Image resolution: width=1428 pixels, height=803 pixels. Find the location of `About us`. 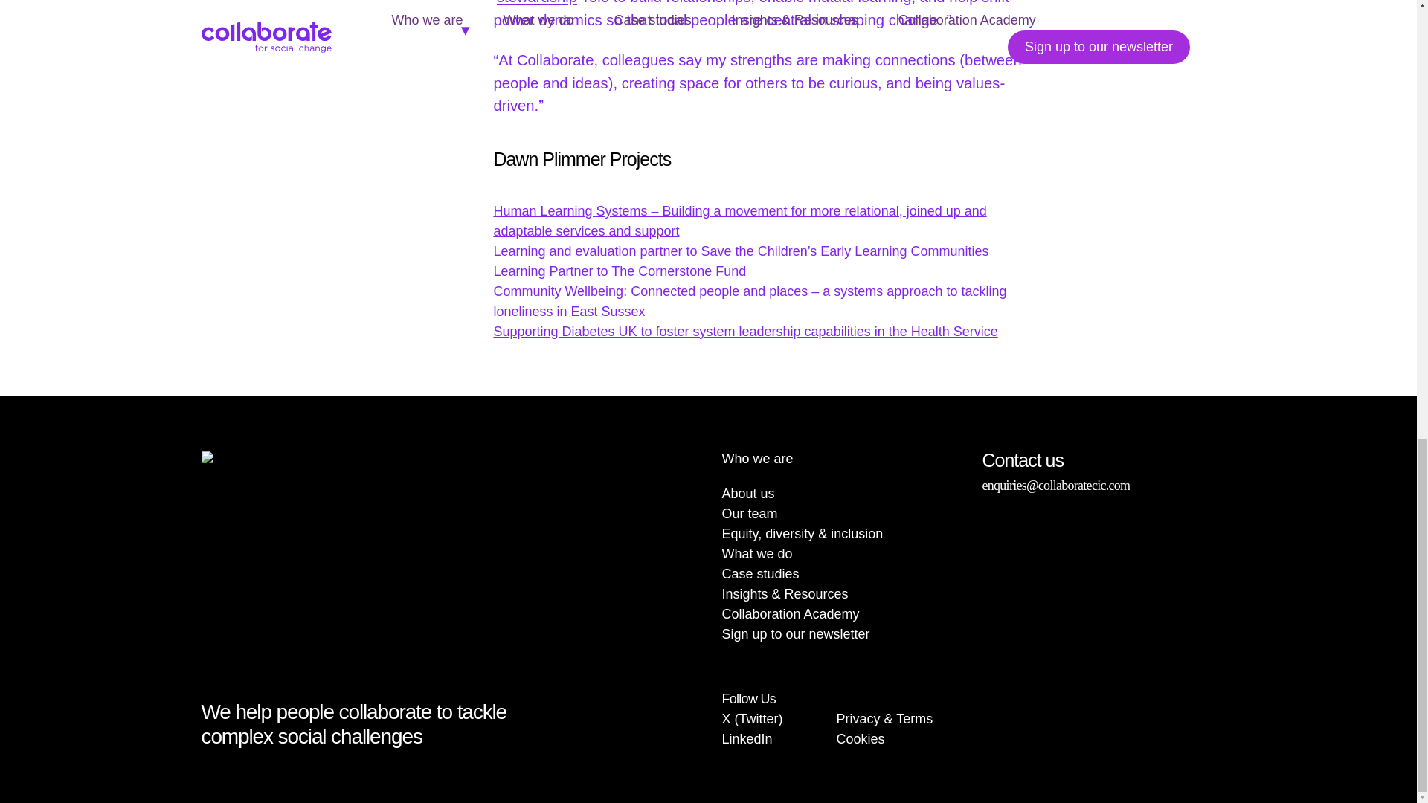

About us is located at coordinates (747, 494).